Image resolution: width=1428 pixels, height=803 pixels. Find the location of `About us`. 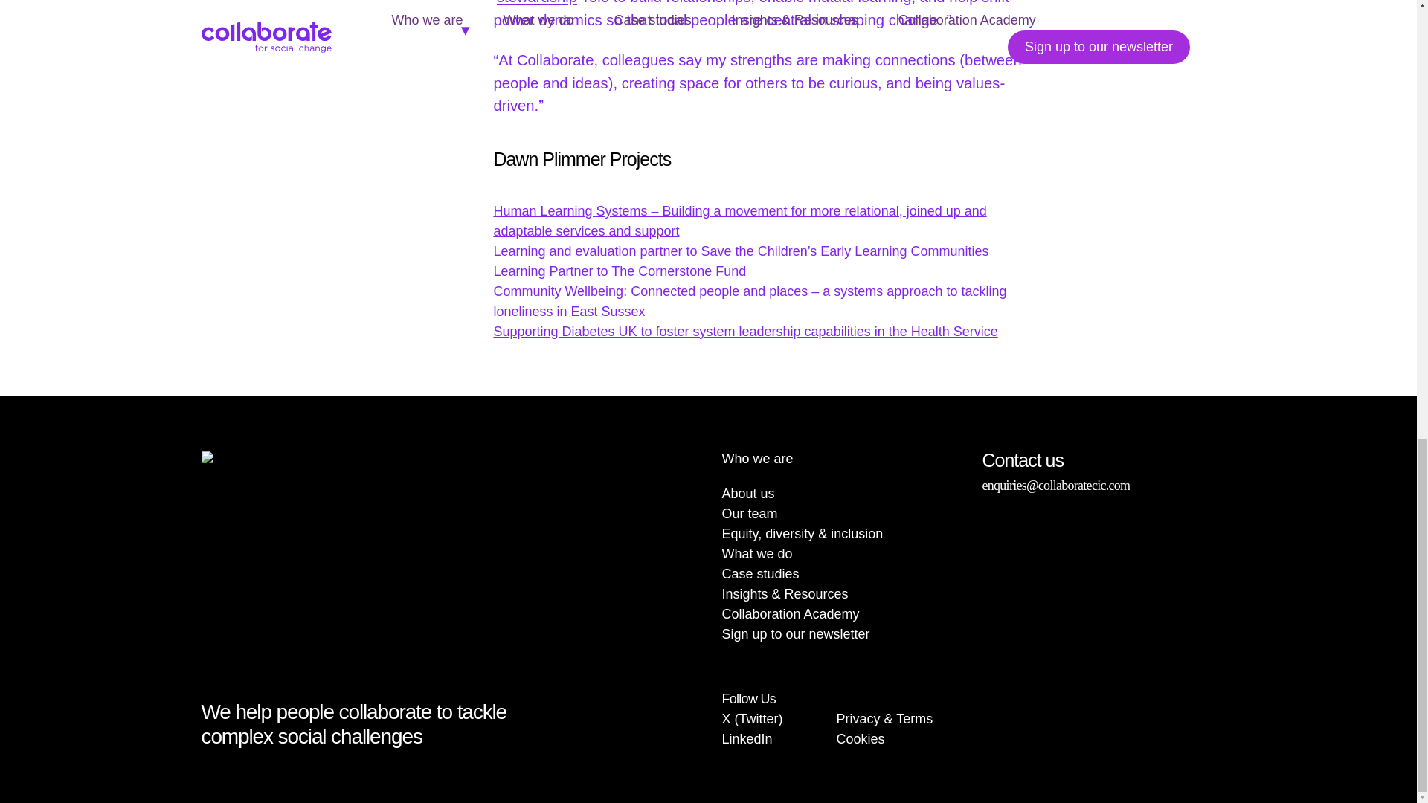

About us is located at coordinates (747, 494).